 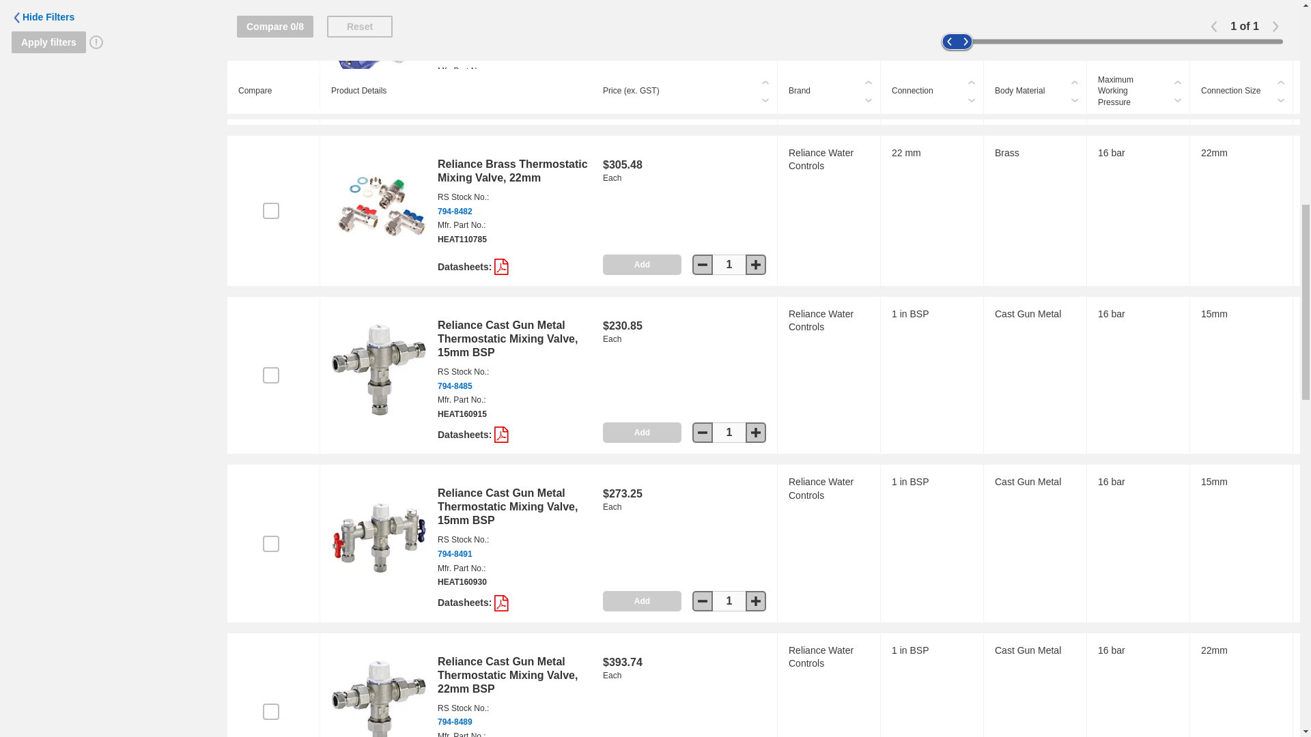 I want to click on on, so click(x=270, y=46).